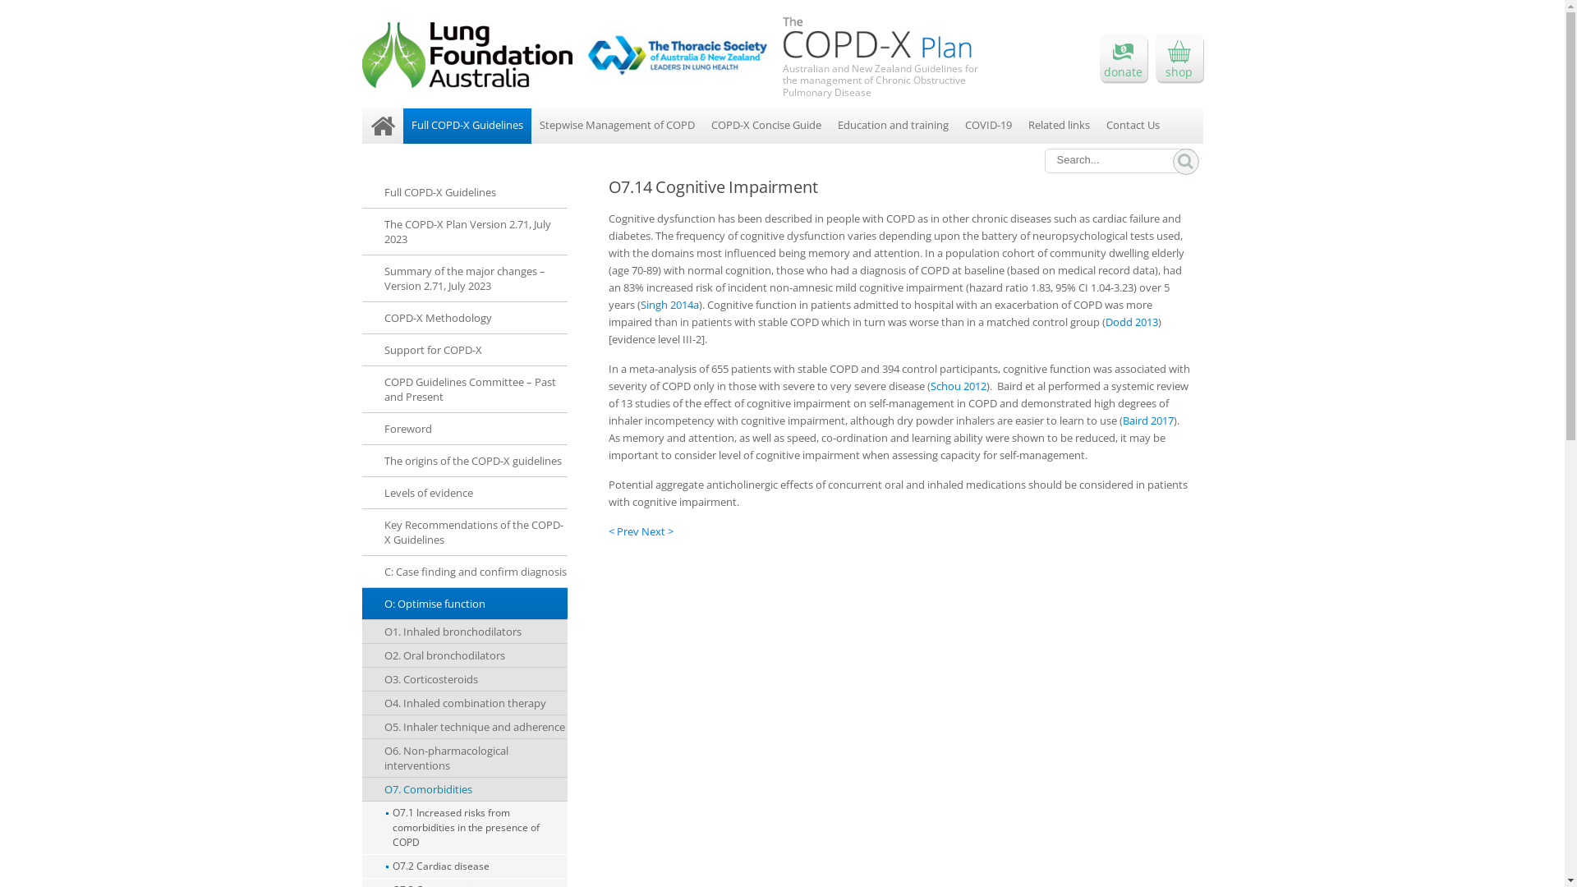 The image size is (1577, 887). I want to click on The origins of the COPD-X guidelines, so click(464, 462).